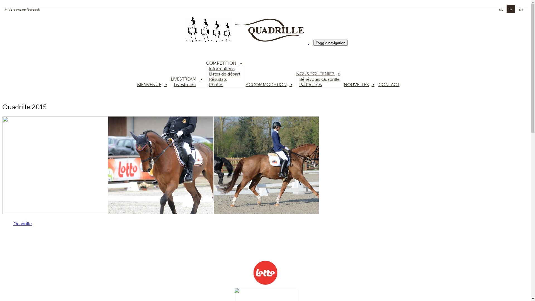 The image size is (535, 301). Describe the element at coordinates (178, 212) in the screenshot. I see `Quadrille 2015` at that location.